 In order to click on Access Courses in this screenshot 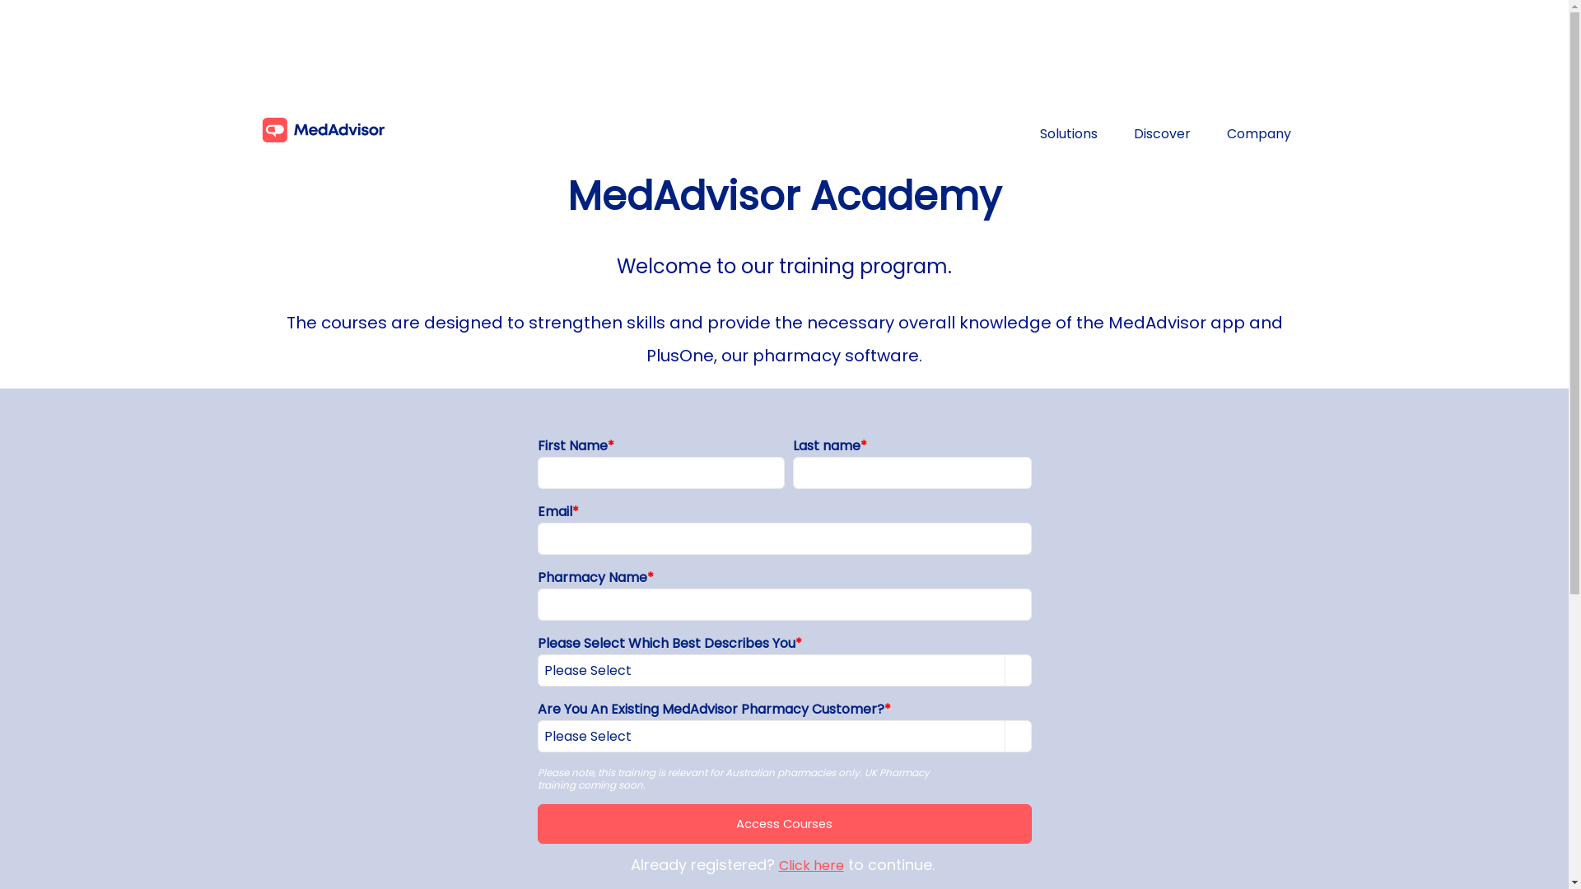, I will do `click(784, 824)`.